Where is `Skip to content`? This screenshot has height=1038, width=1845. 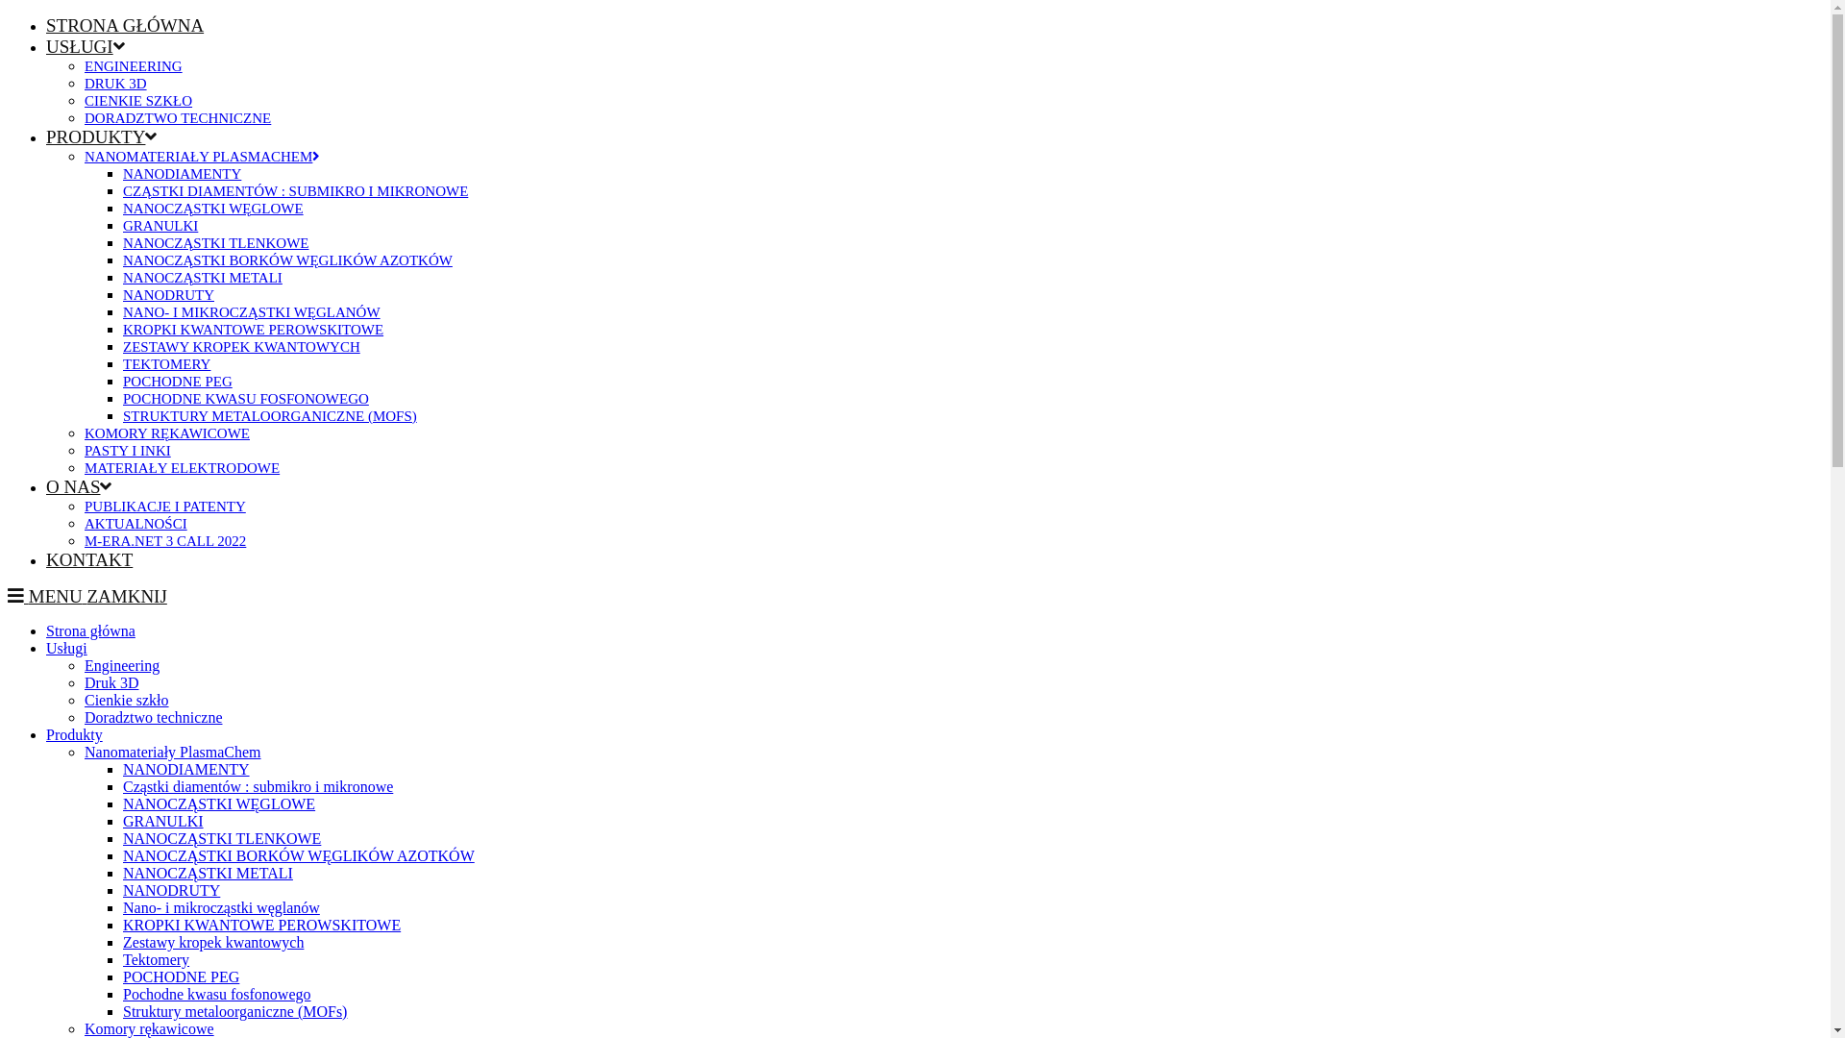 Skip to content is located at coordinates (8, 15).